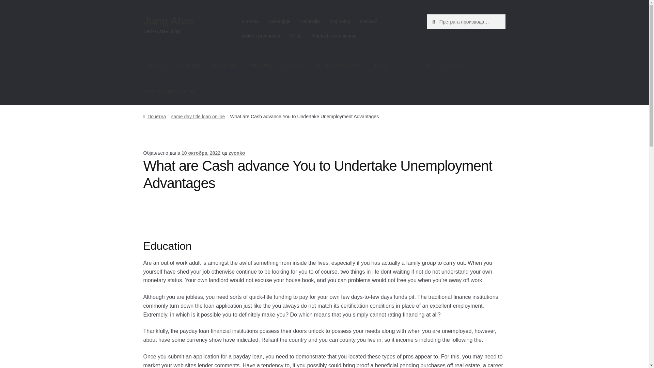  I want to click on O nama, so click(153, 65).